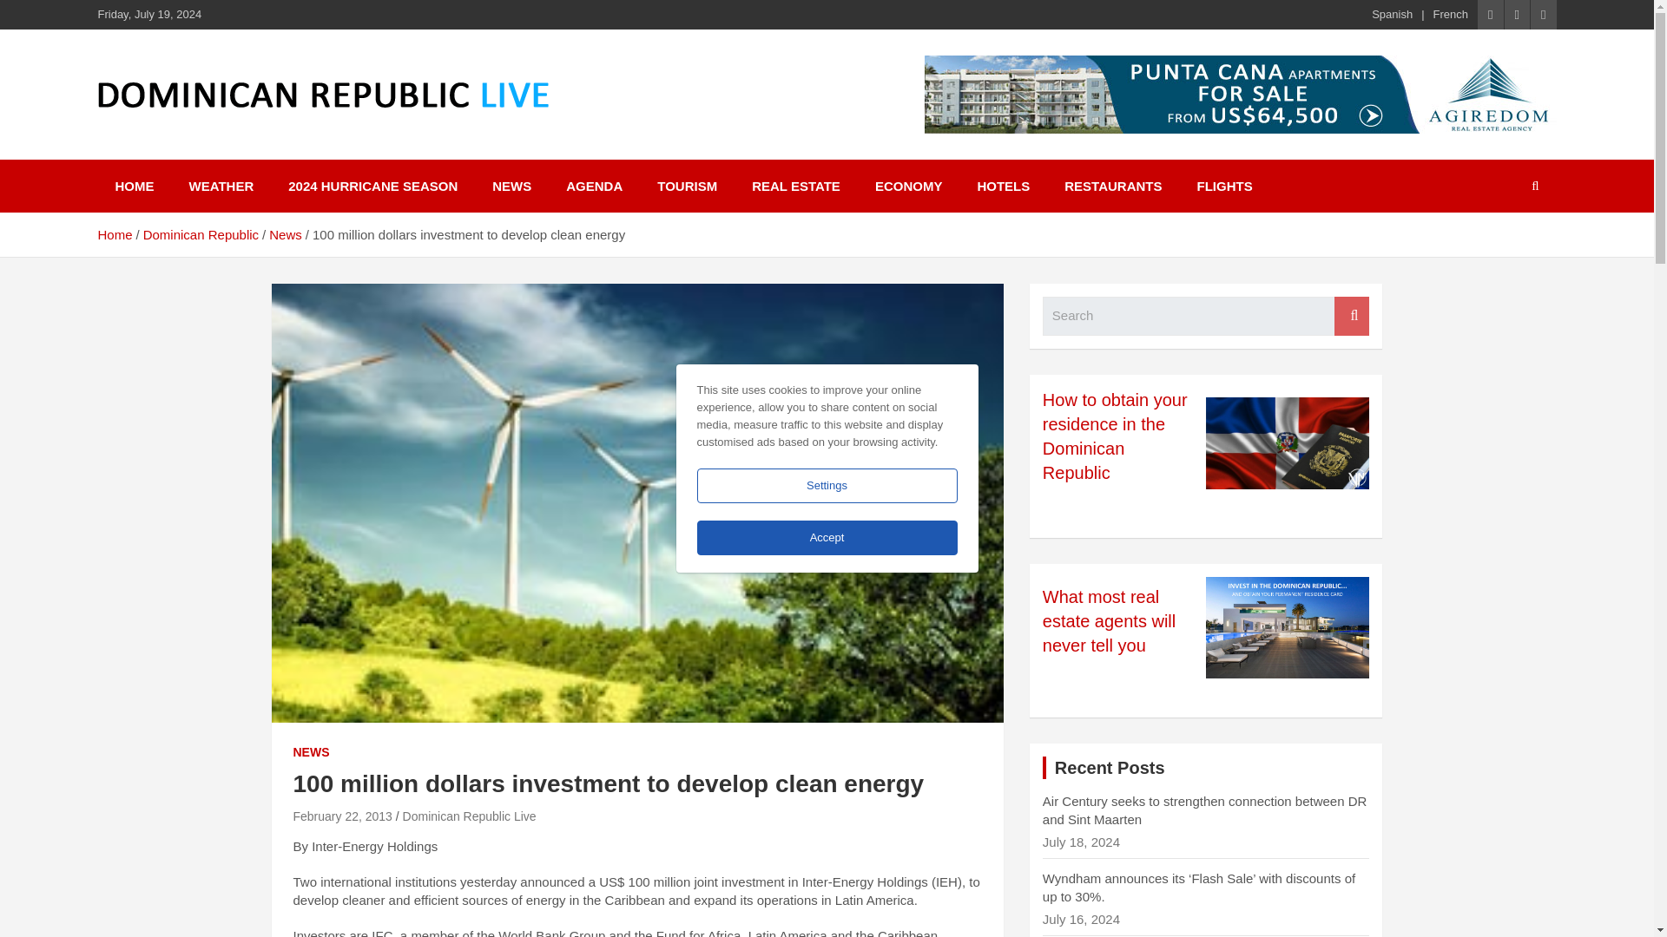 This screenshot has width=1667, height=937. What do you see at coordinates (285, 234) in the screenshot?
I see `News` at bounding box center [285, 234].